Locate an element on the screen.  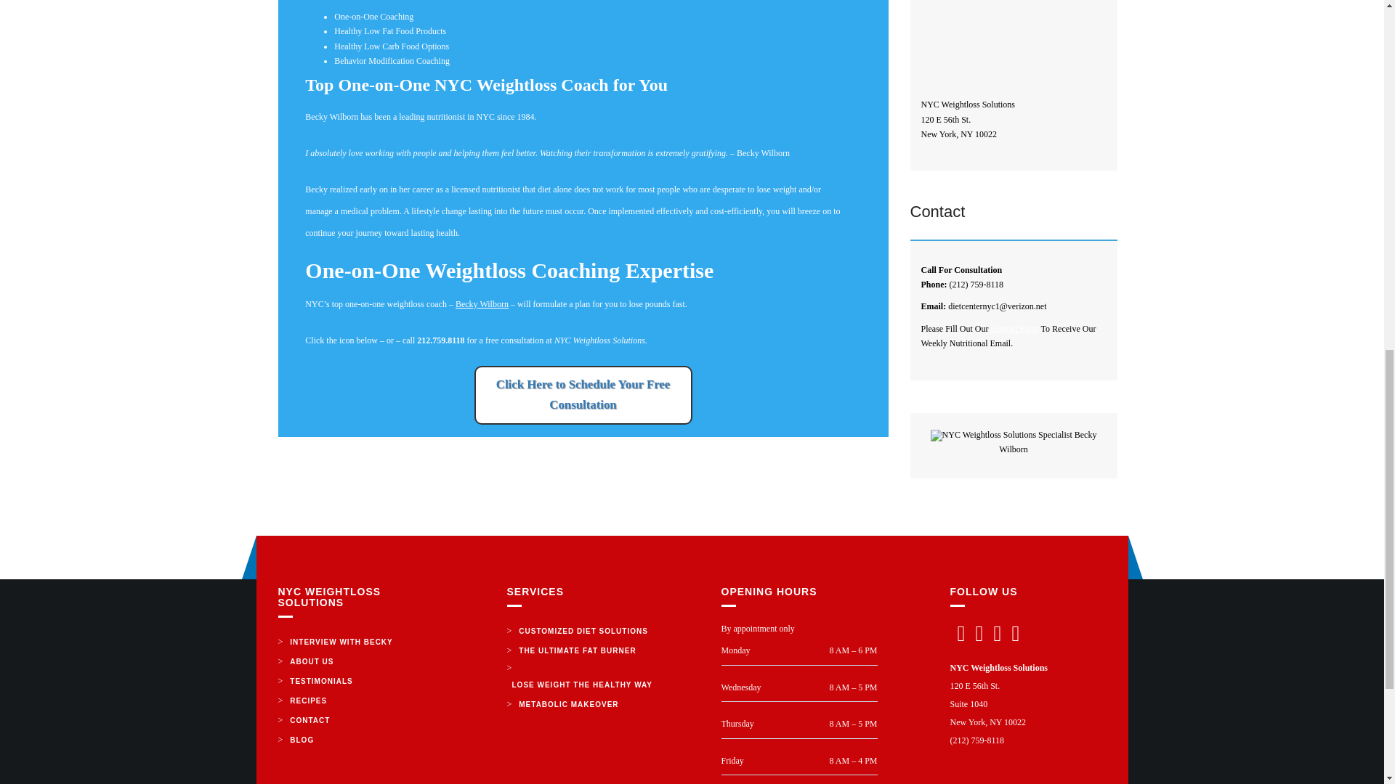
BLOG is located at coordinates (302, 739).